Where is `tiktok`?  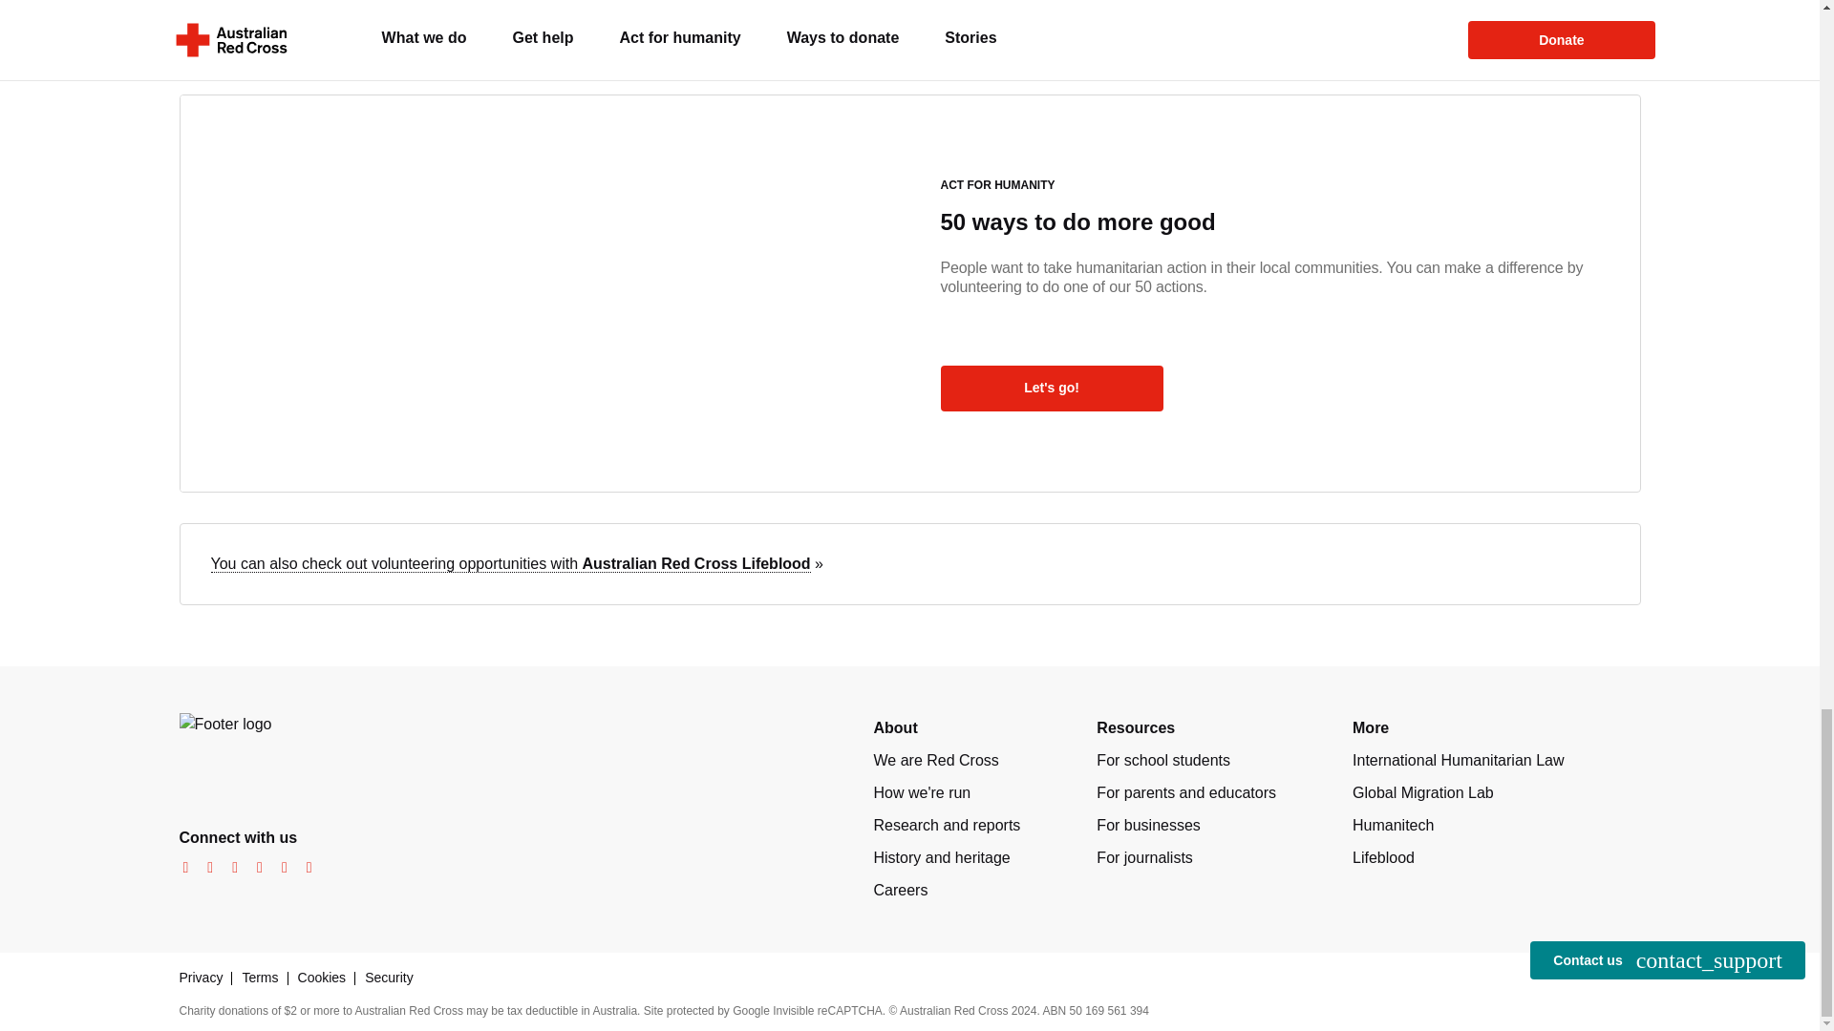 tiktok is located at coordinates (304, 867).